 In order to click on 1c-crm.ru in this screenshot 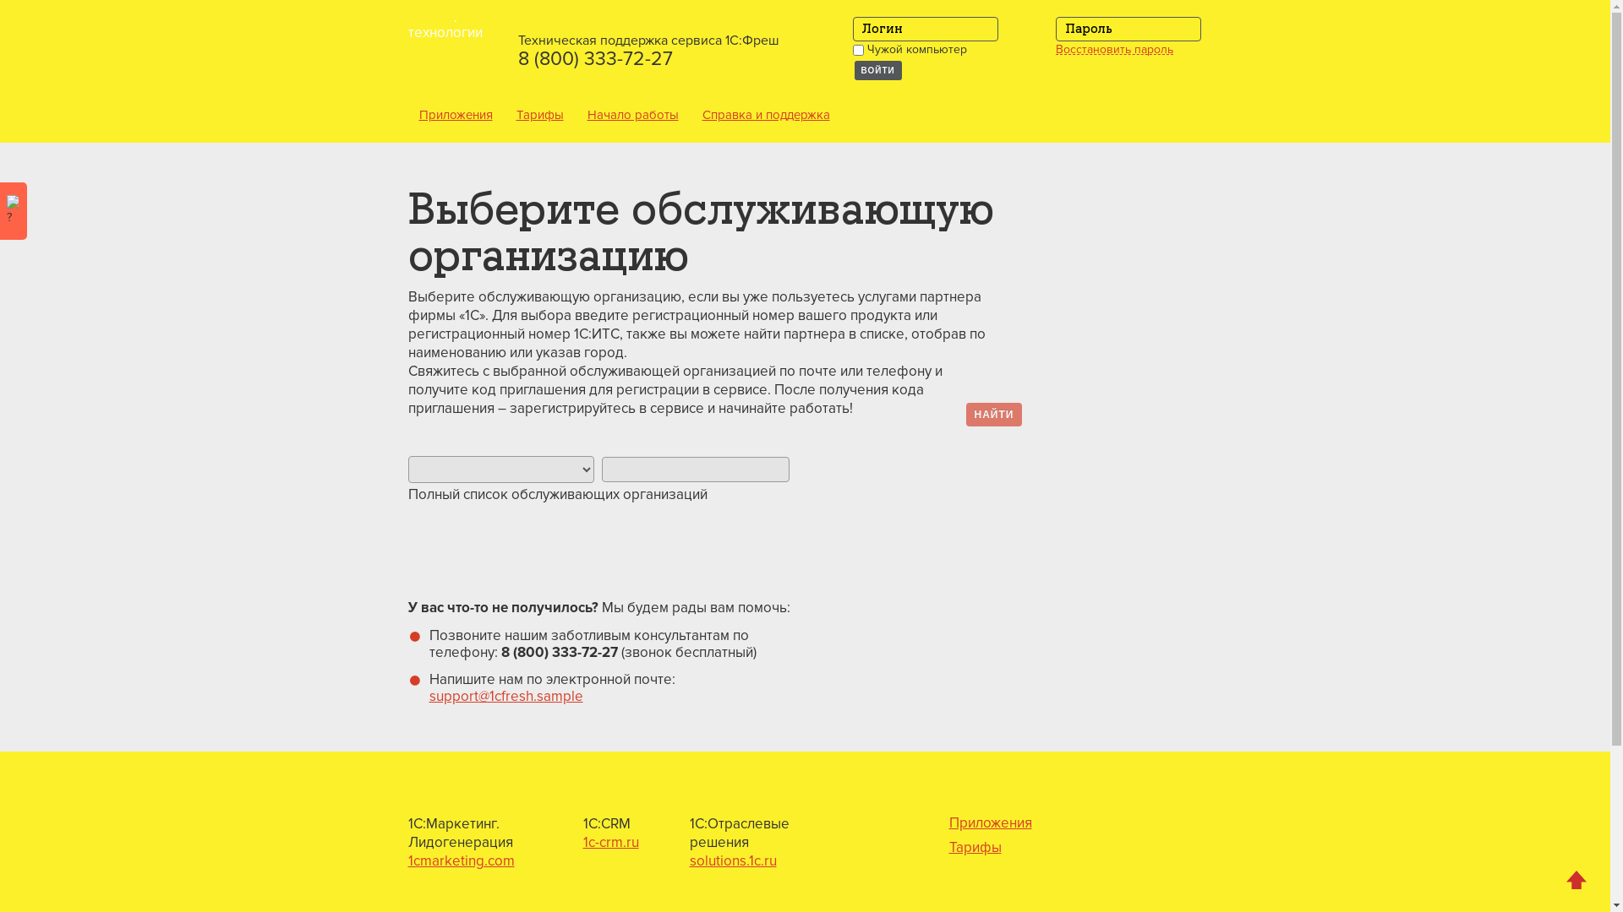, I will do `click(611, 843)`.